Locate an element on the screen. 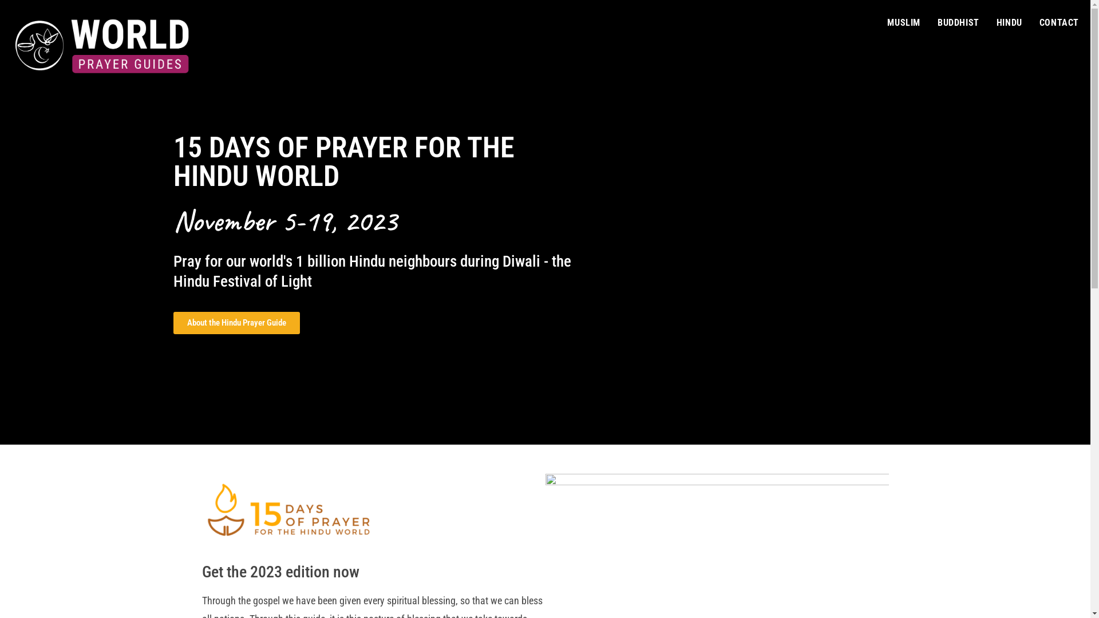 Image resolution: width=1099 pixels, height=618 pixels. BUDDHIST is located at coordinates (958, 23).